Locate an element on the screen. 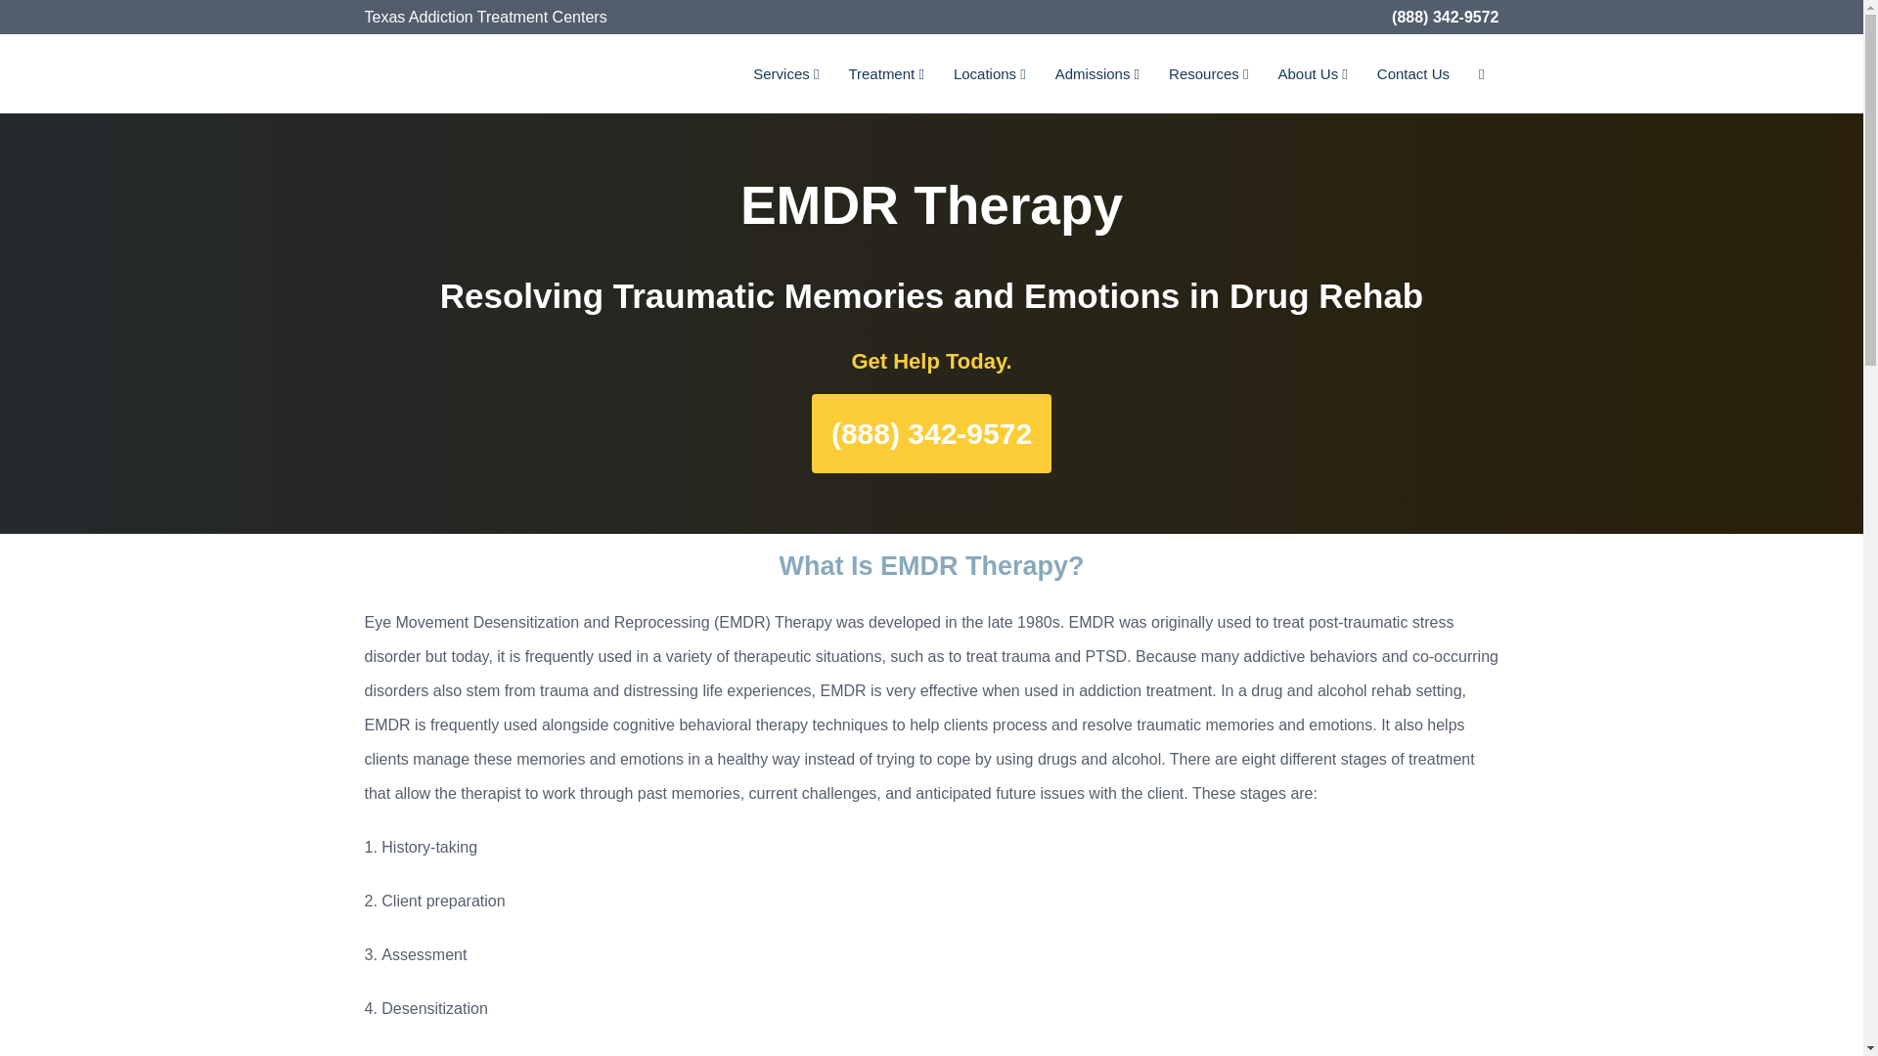  Nova Recovery Center Near Austin Texas is located at coordinates (432, 71).